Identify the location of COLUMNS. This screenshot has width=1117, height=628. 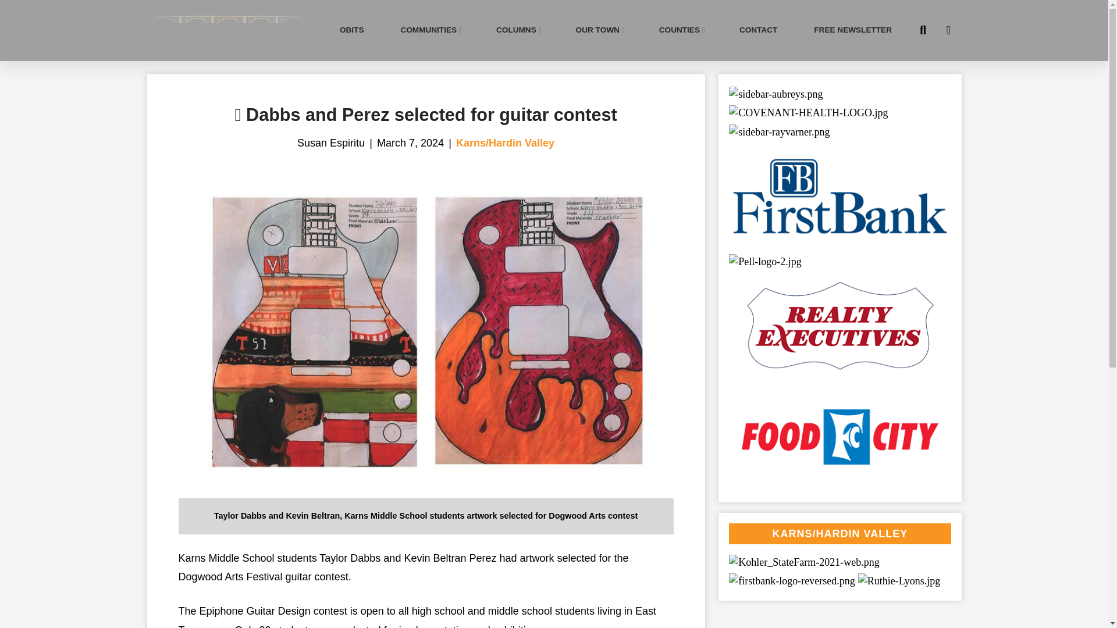
(518, 30).